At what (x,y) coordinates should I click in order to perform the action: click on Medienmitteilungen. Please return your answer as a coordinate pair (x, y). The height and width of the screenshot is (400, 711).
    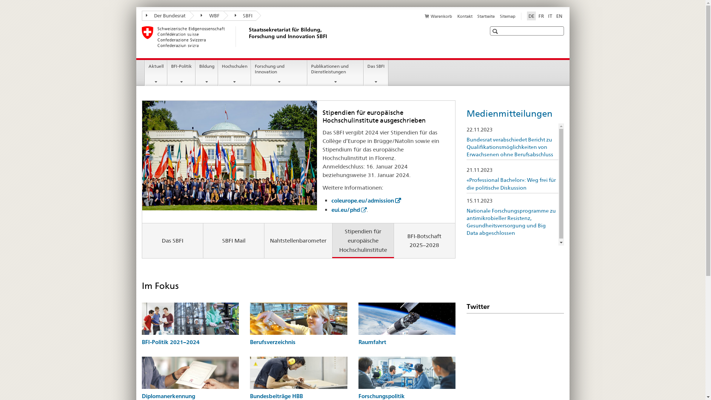
    Looking at the image, I should click on (510, 113).